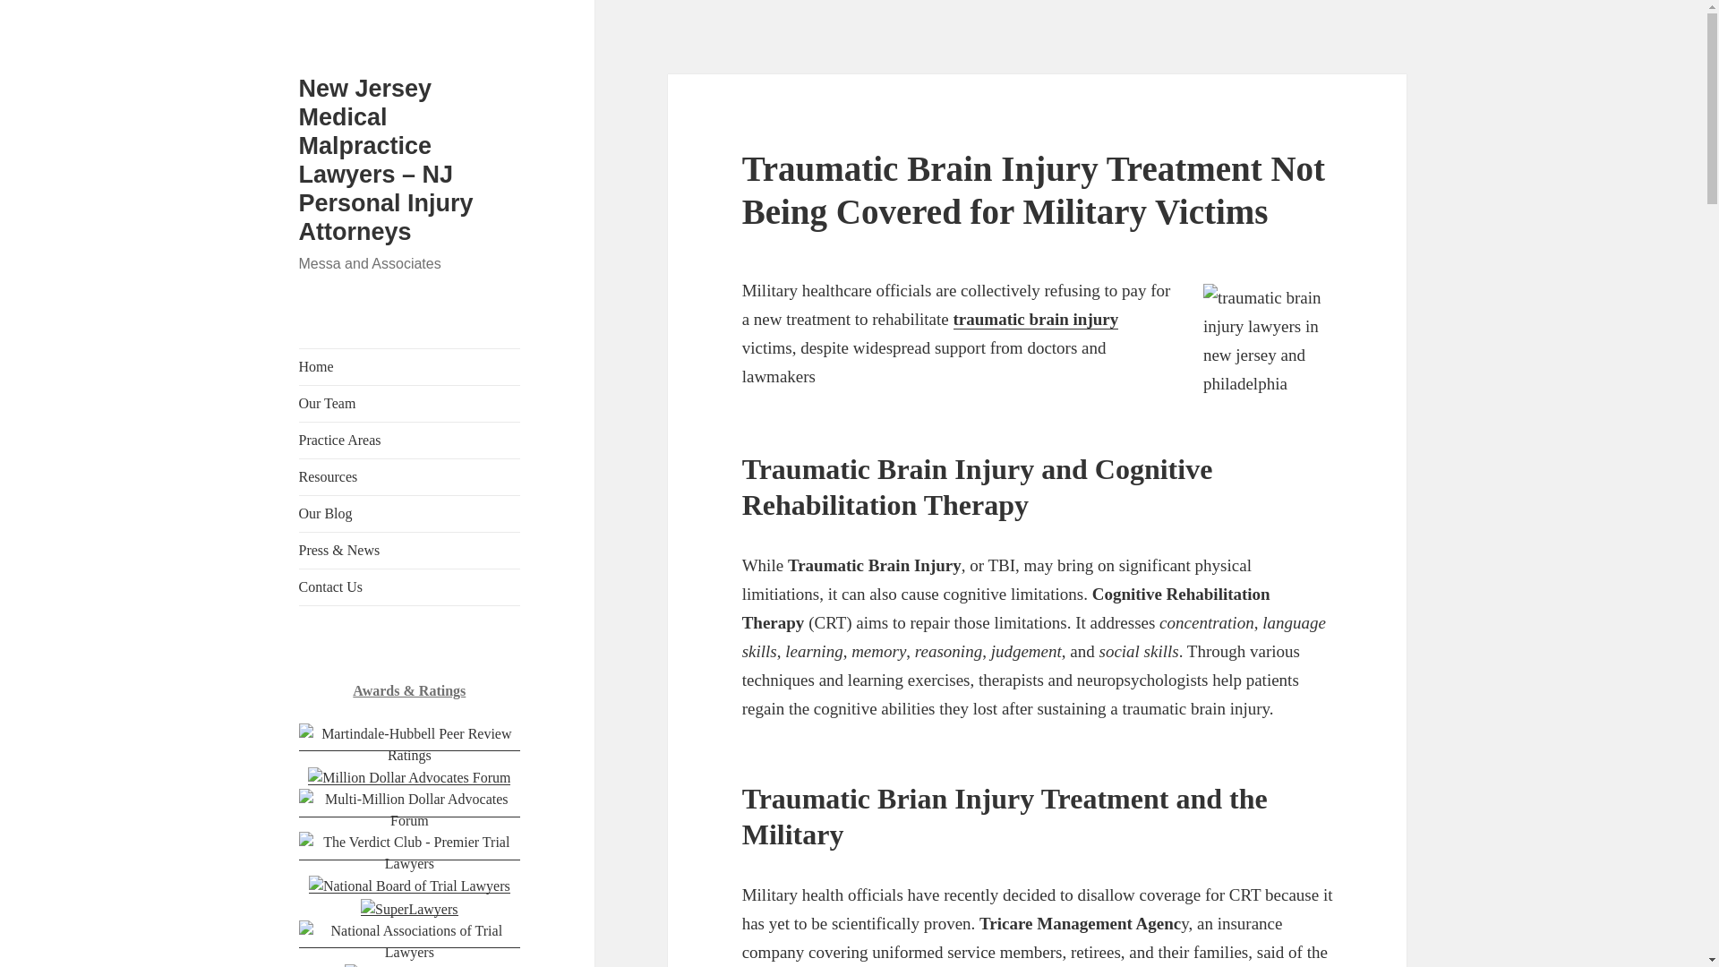  What do you see at coordinates (1268, 353) in the screenshot?
I see `traumatic brain injury crt` at bounding box center [1268, 353].